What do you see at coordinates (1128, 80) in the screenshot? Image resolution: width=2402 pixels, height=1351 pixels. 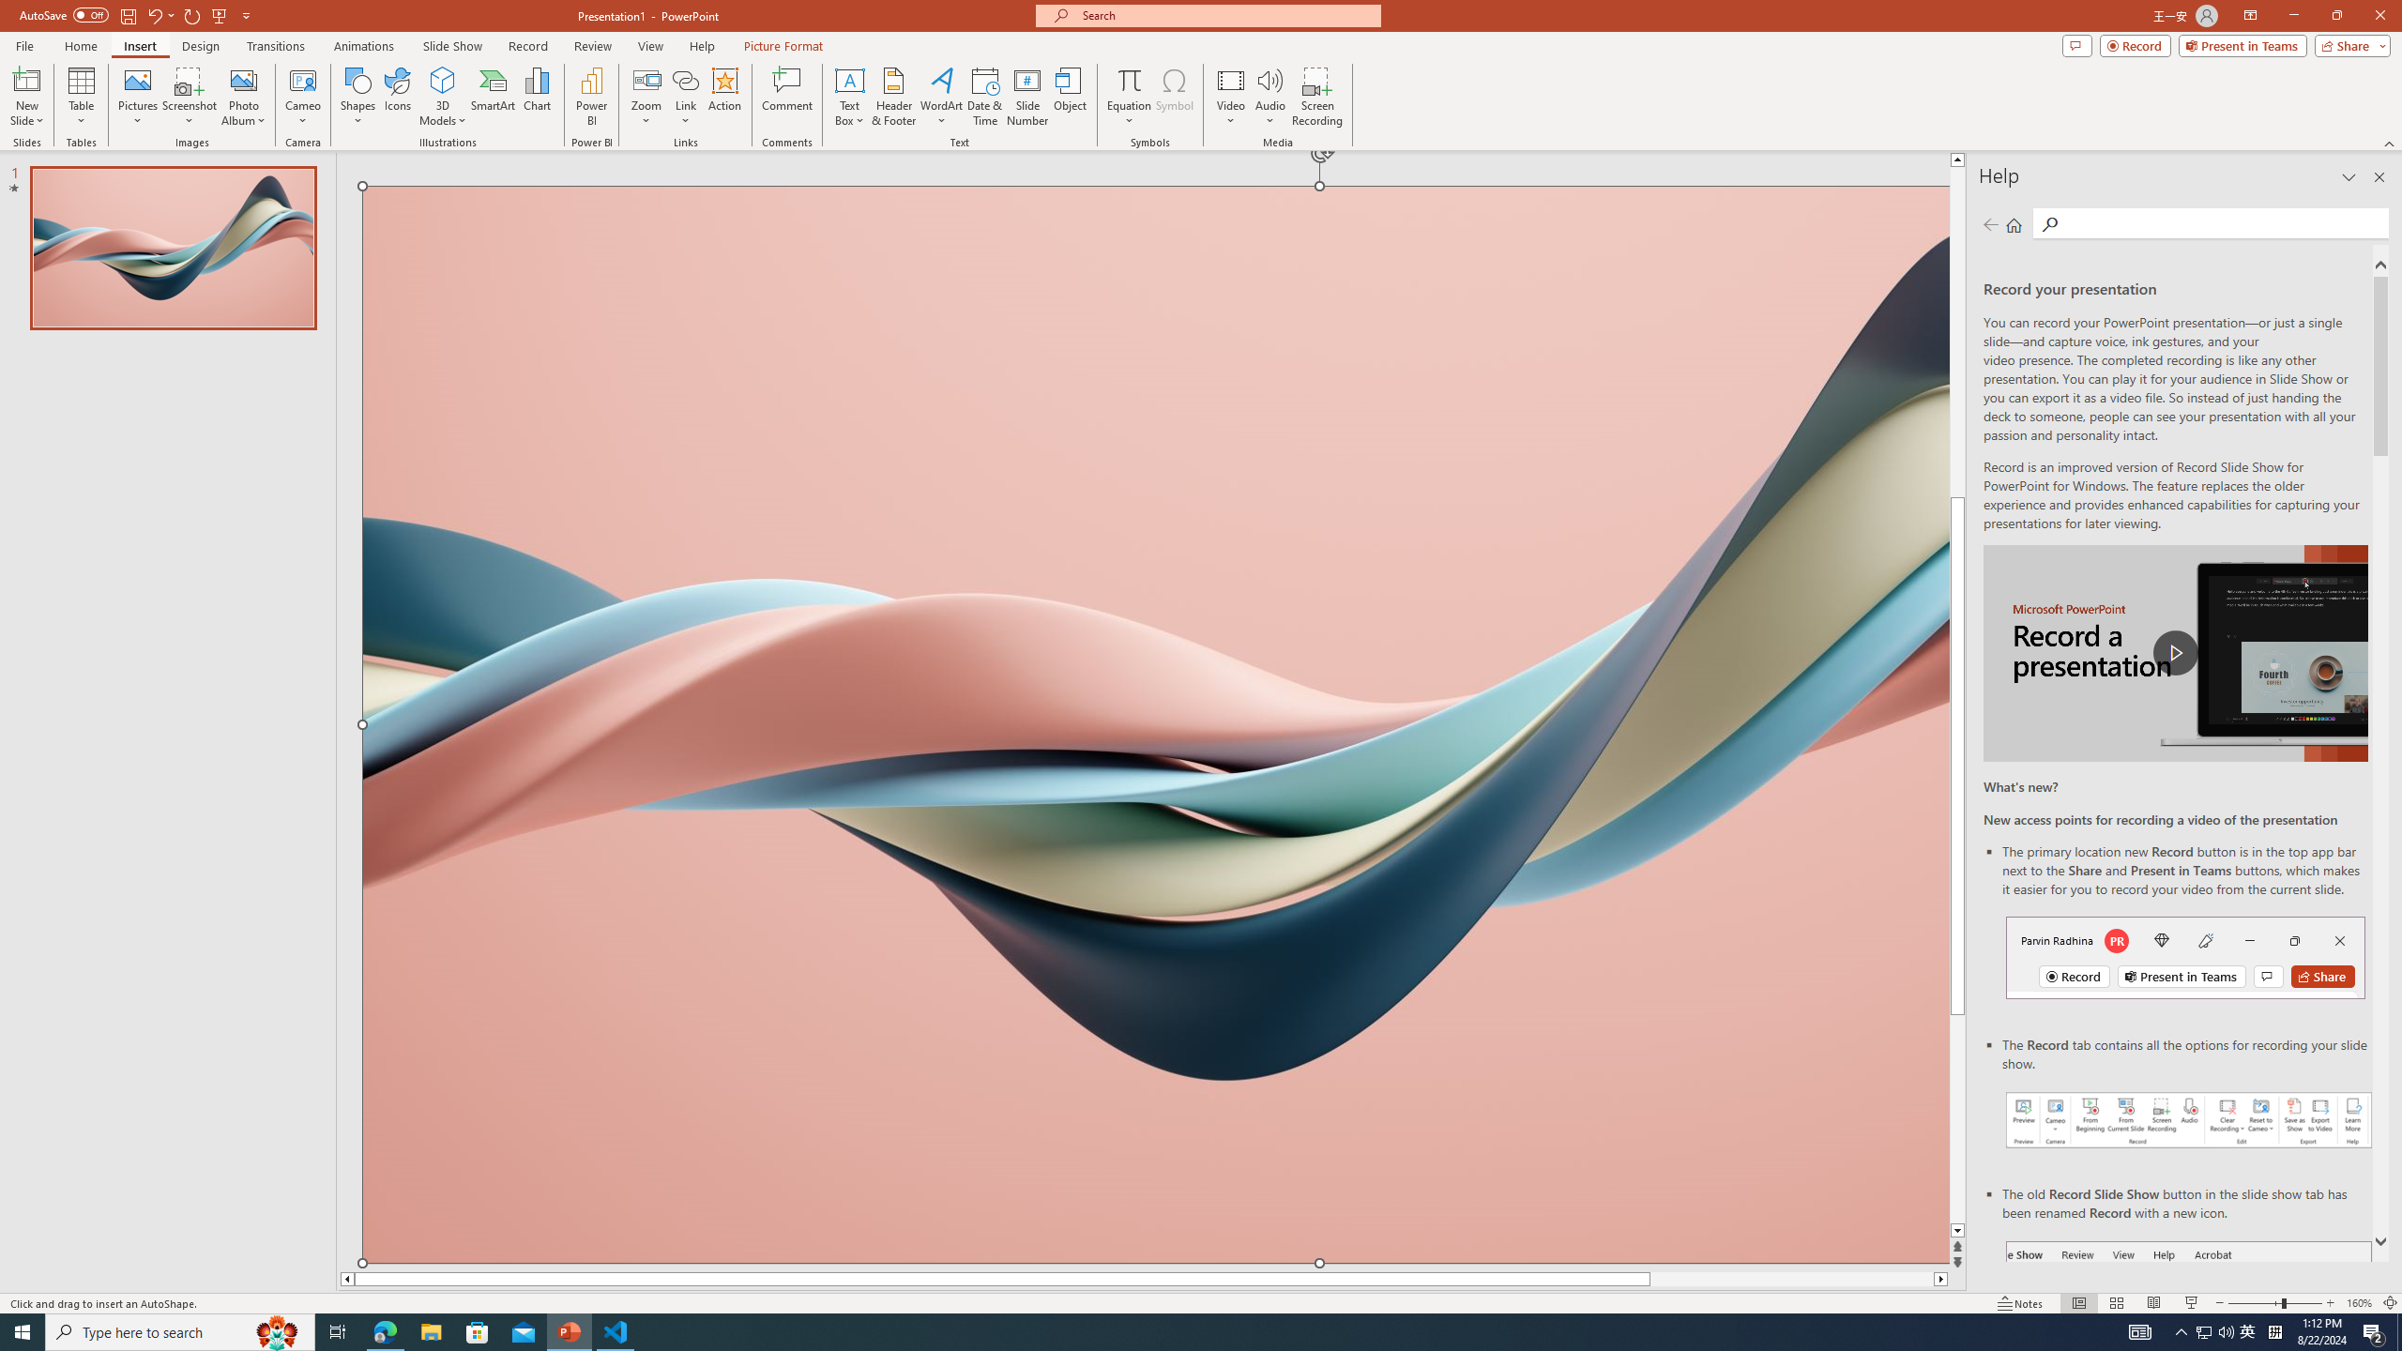 I see `Equation` at bounding box center [1128, 80].